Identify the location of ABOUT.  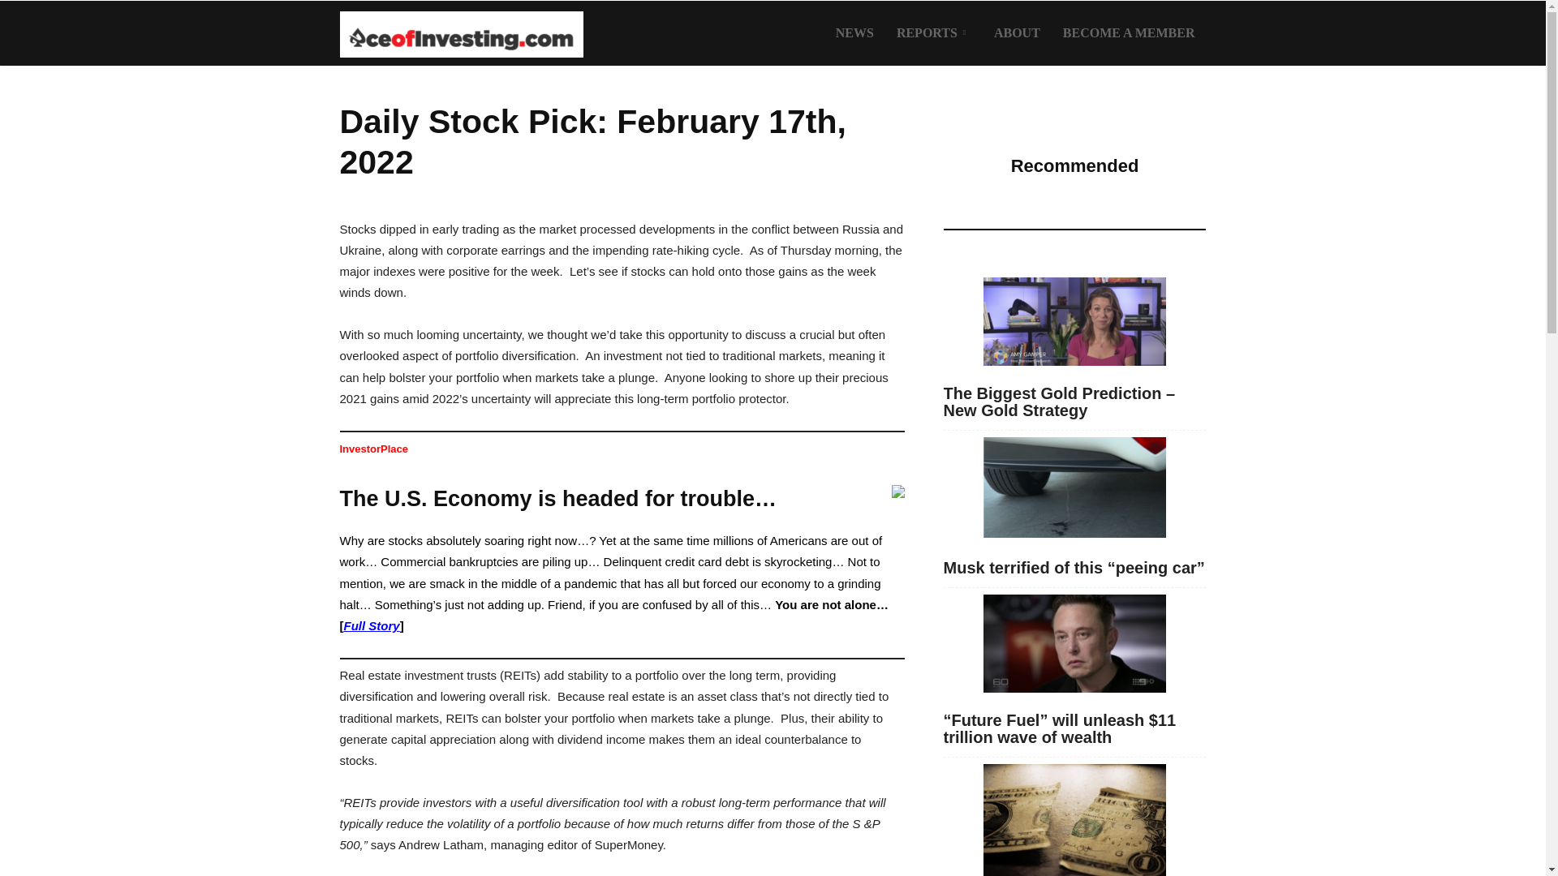
(1018, 33).